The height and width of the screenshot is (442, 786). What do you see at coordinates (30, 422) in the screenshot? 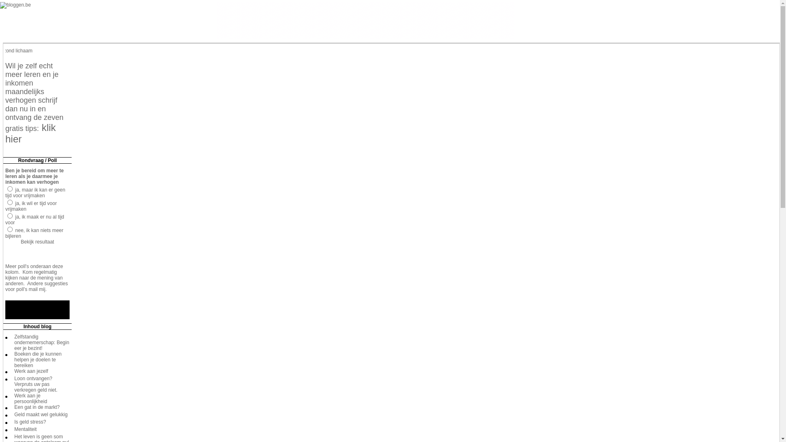
I see `Is geld stress?` at bounding box center [30, 422].